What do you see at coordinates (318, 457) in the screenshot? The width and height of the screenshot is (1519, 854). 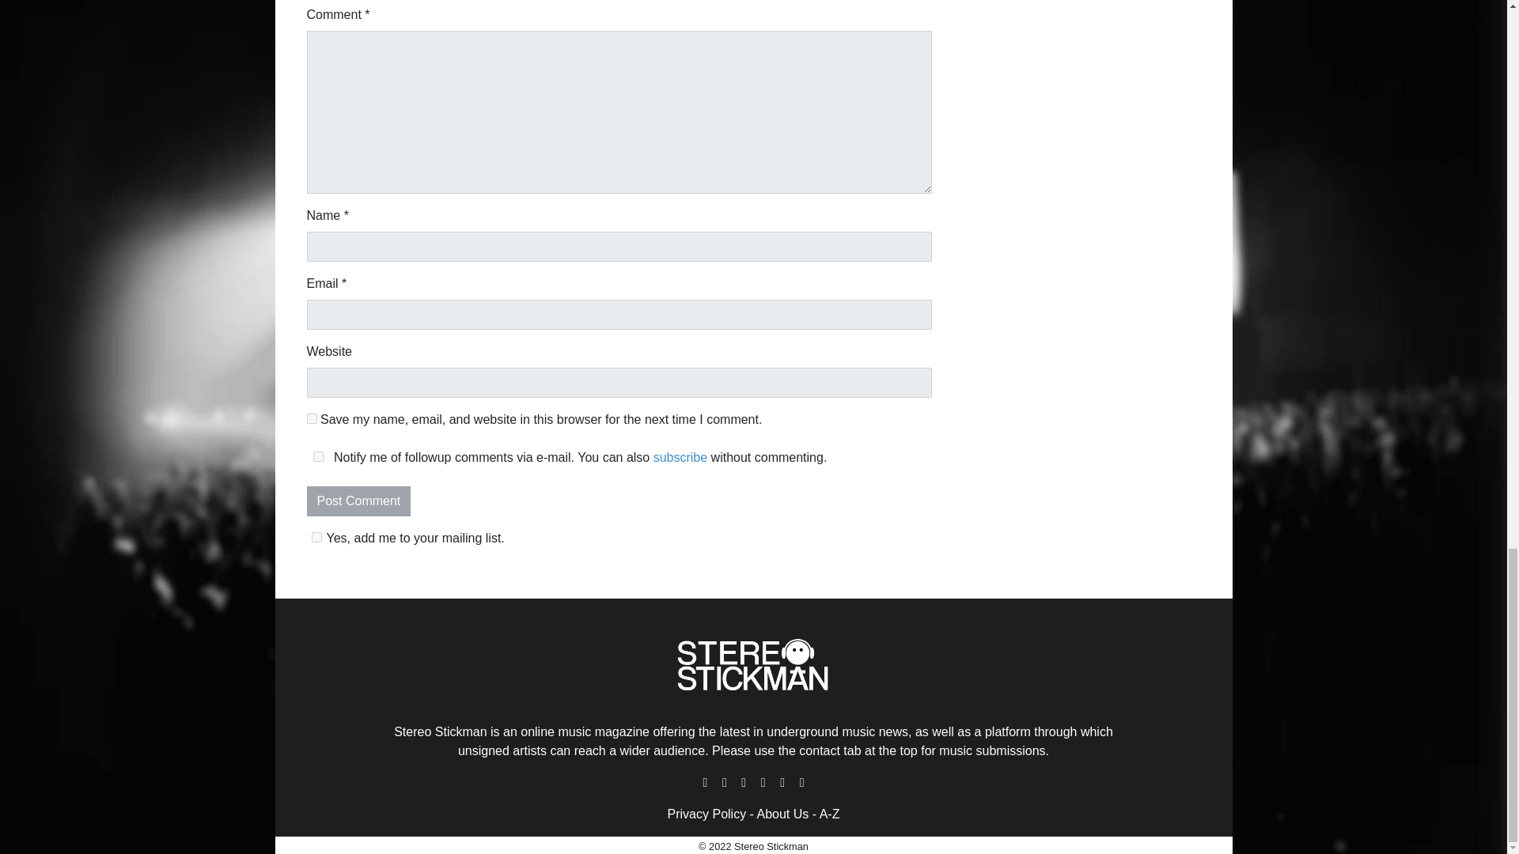 I see `yes` at bounding box center [318, 457].